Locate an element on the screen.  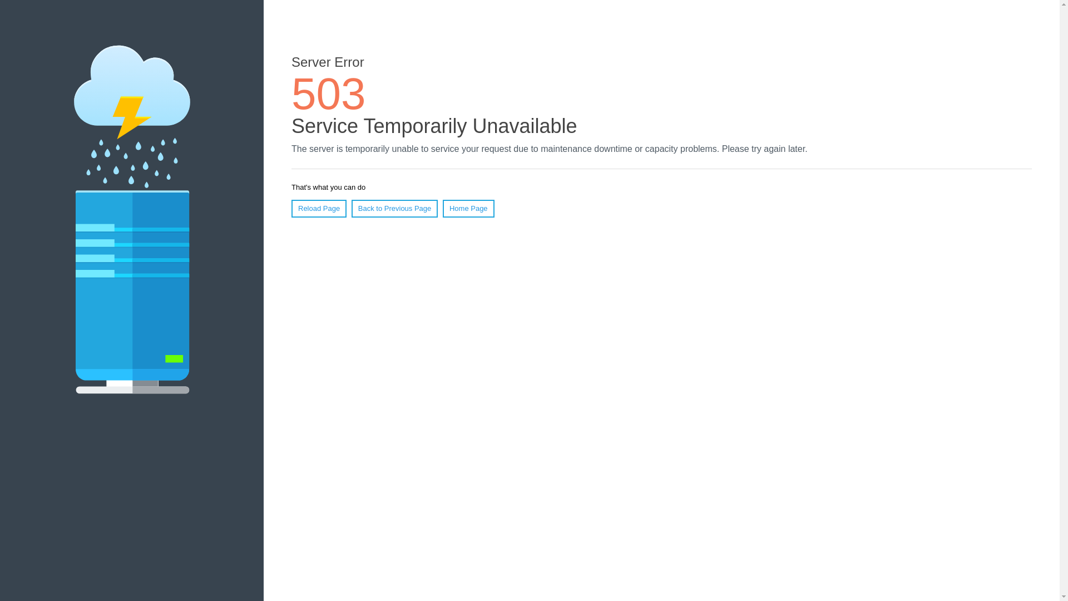
Home Page is located at coordinates (468, 209).